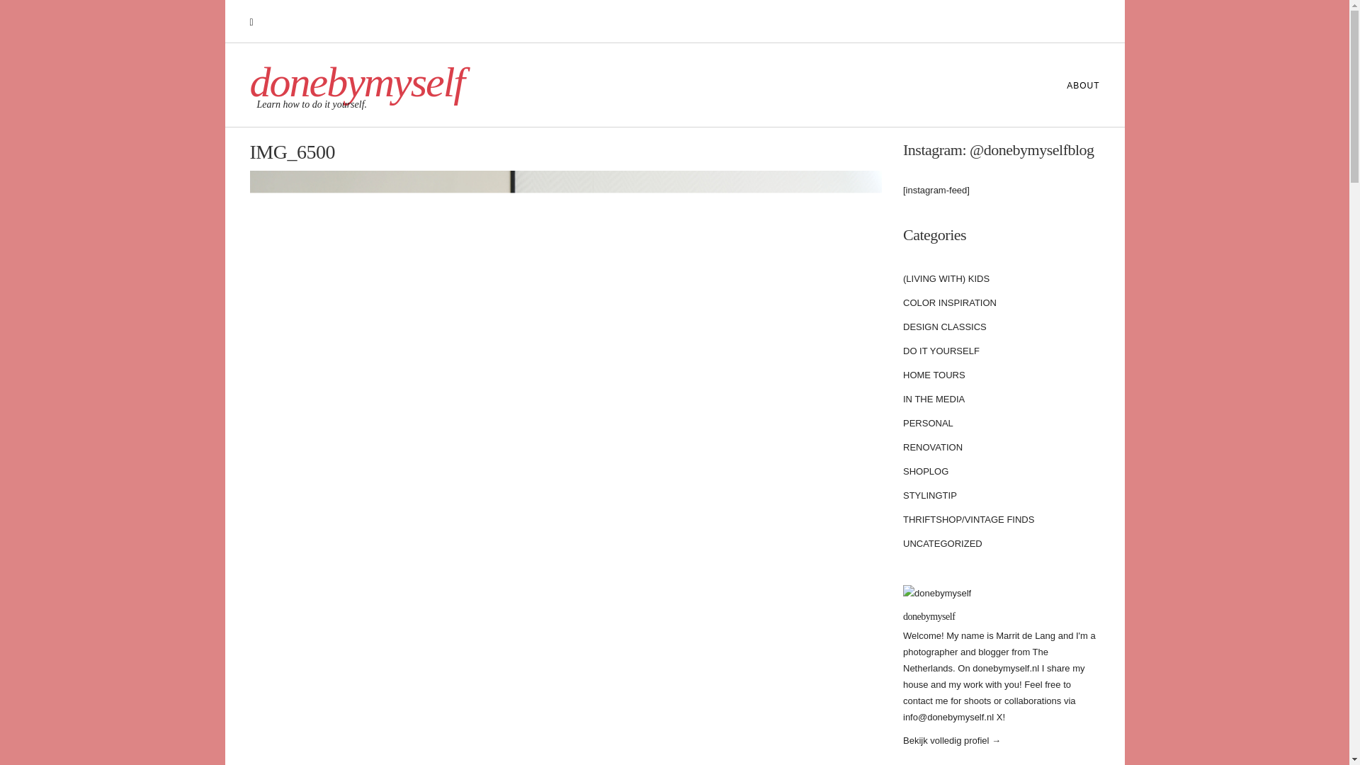 The height and width of the screenshot is (765, 1360). What do you see at coordinates (929, 496) in the screenshot?
I see `STYLINGTIP` at bounding box center [929, 496].